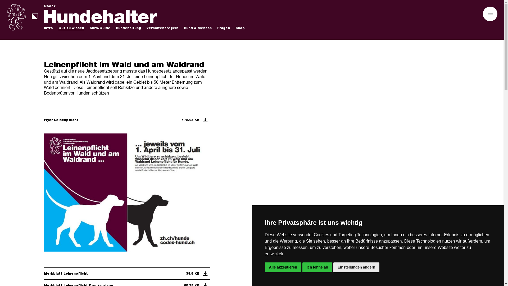 The image size is (508, 286). What do you see at coordinates (127, 120) in the screenshot?
I see `Flyer Leinenpflicht
178.03 KB` at bounding box center [127, 120].